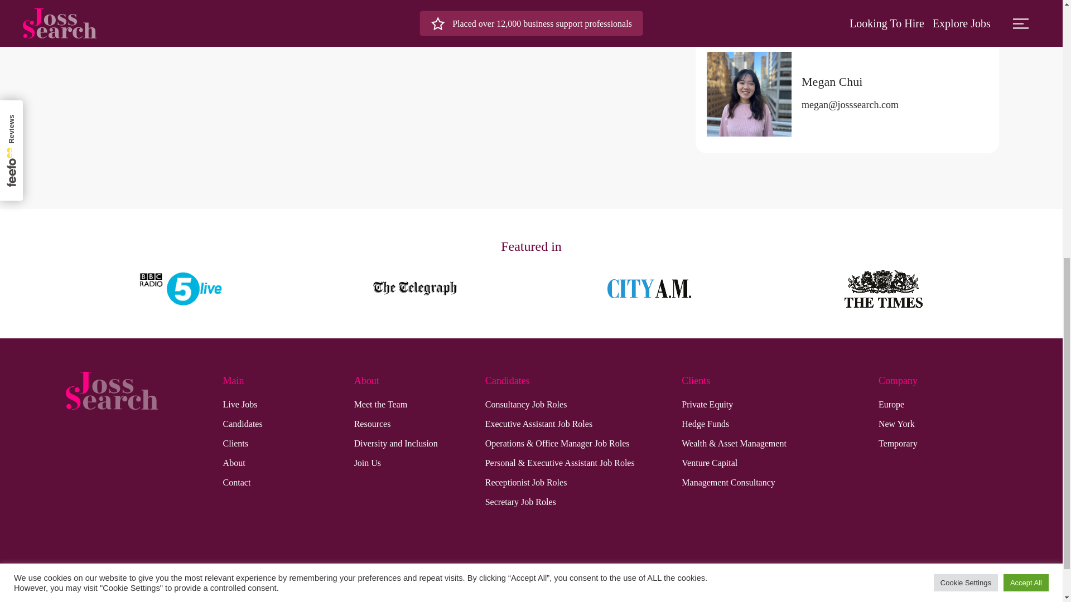  I want to click on Meet the Team, so click(380, 404).